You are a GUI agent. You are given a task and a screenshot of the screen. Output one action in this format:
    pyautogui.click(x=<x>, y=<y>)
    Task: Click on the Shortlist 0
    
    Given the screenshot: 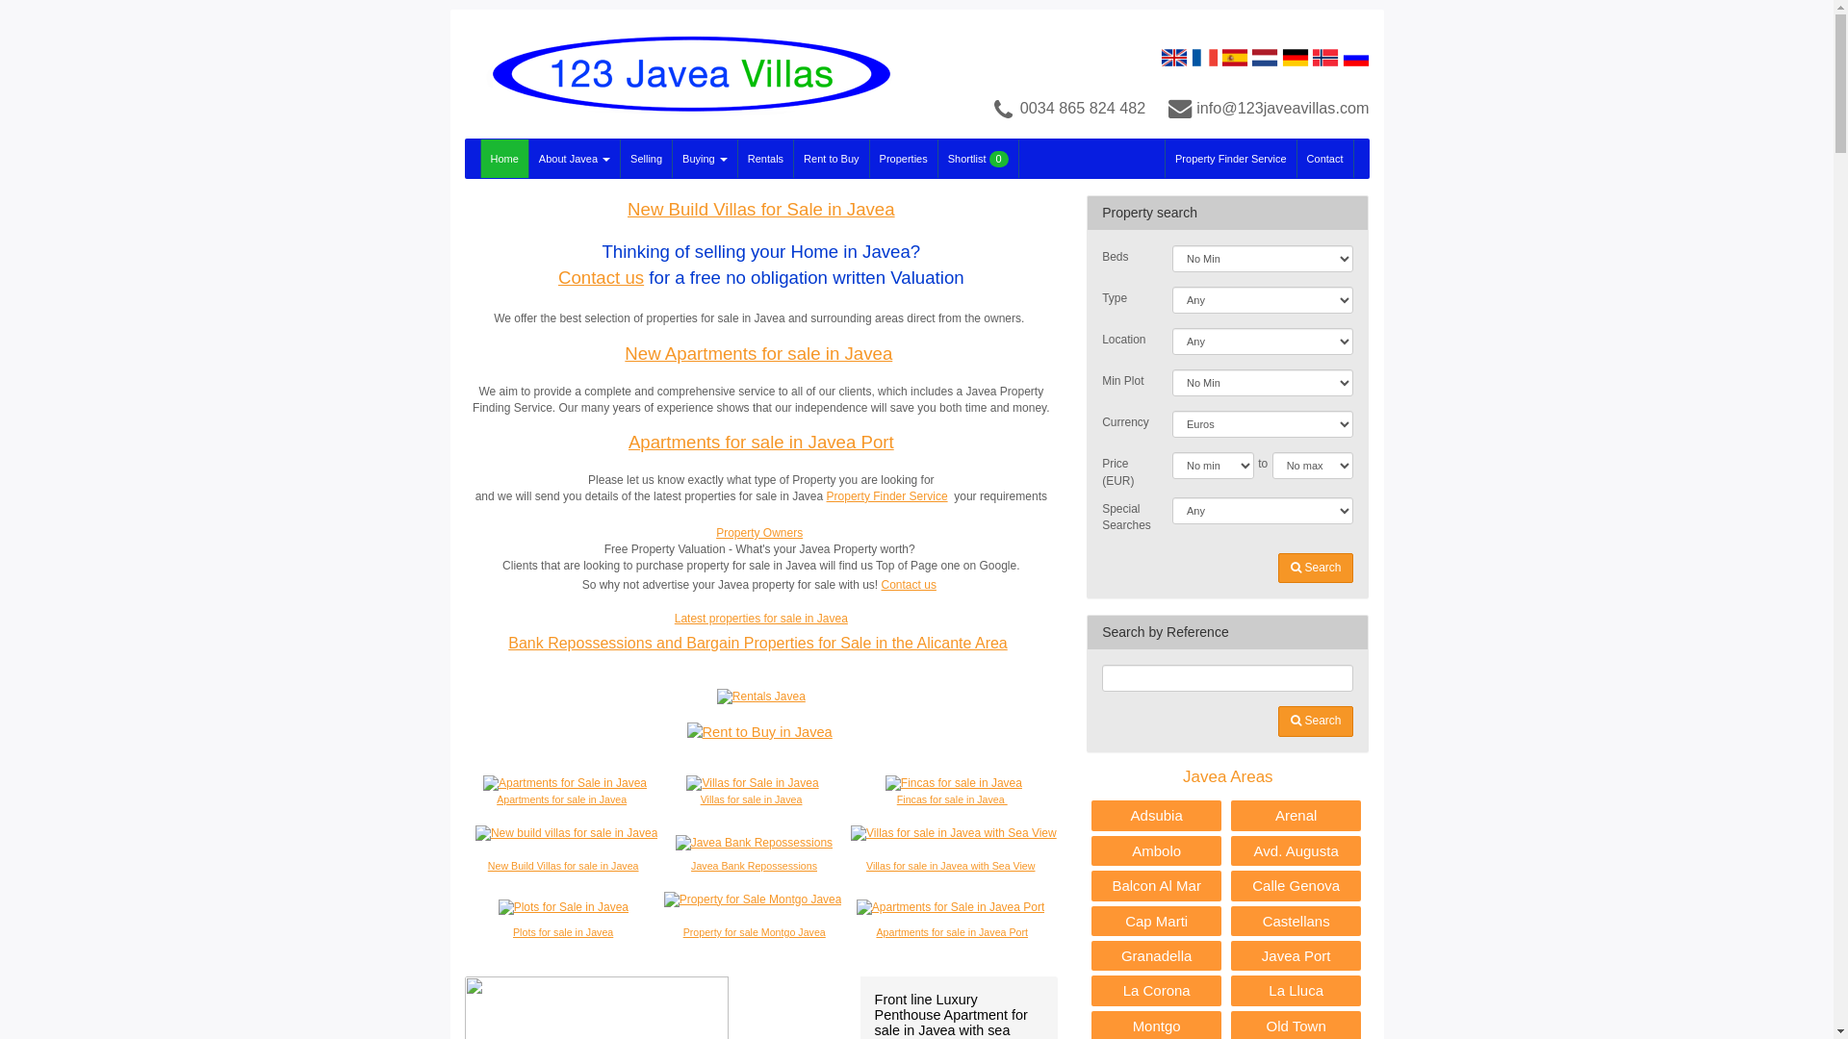 What is the action you would take?
    pyautogui.click(x=978, y=159)
    